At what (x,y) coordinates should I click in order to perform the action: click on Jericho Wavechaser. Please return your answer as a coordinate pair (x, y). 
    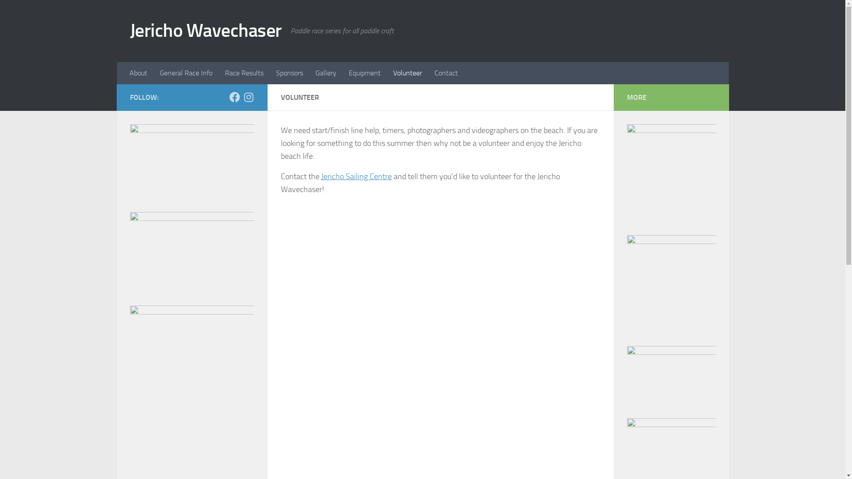
    Looking at the image, I should click on (205, 31).